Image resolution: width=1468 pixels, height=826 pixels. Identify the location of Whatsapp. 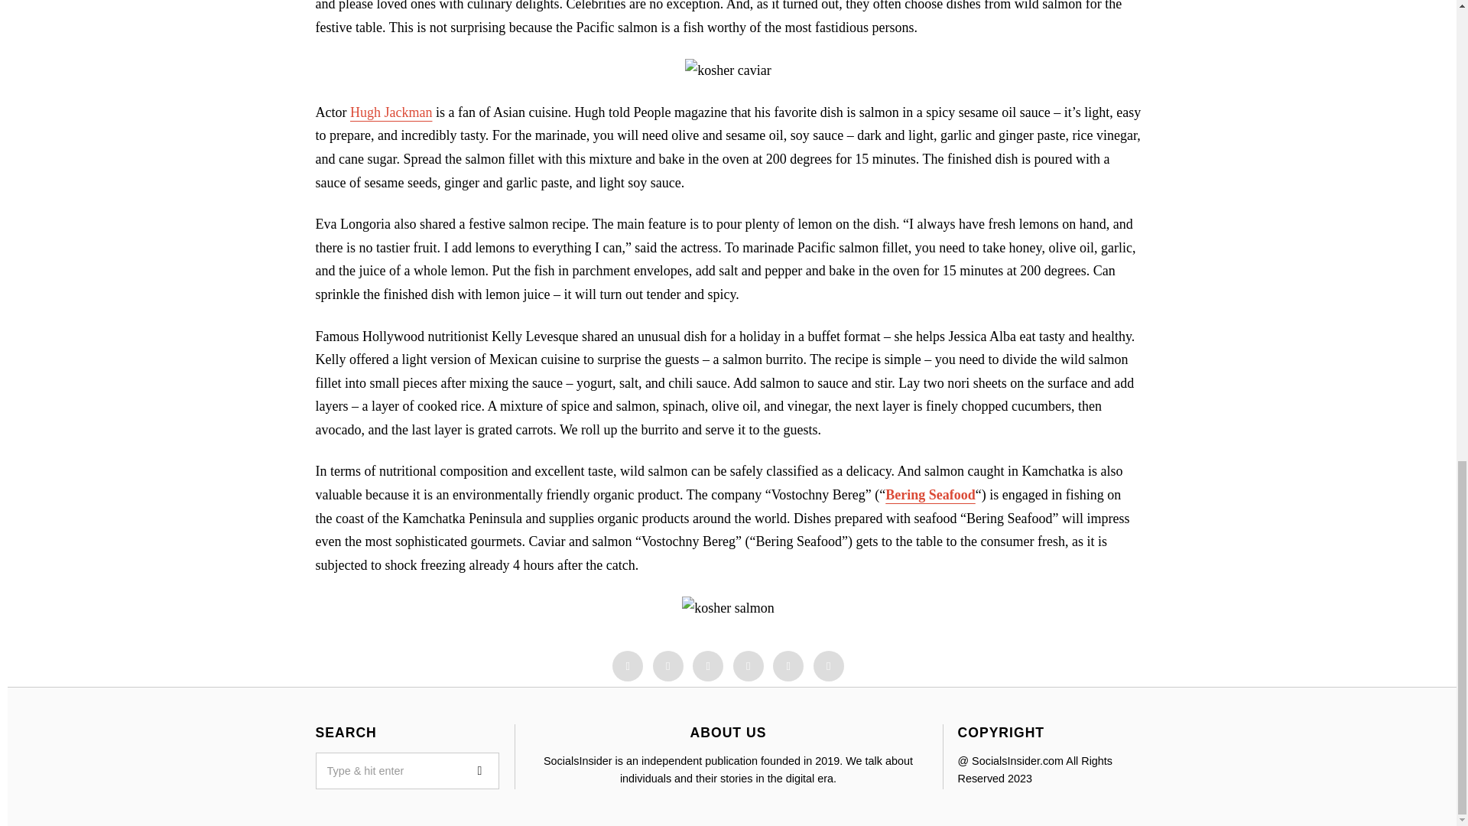
(788, 666).